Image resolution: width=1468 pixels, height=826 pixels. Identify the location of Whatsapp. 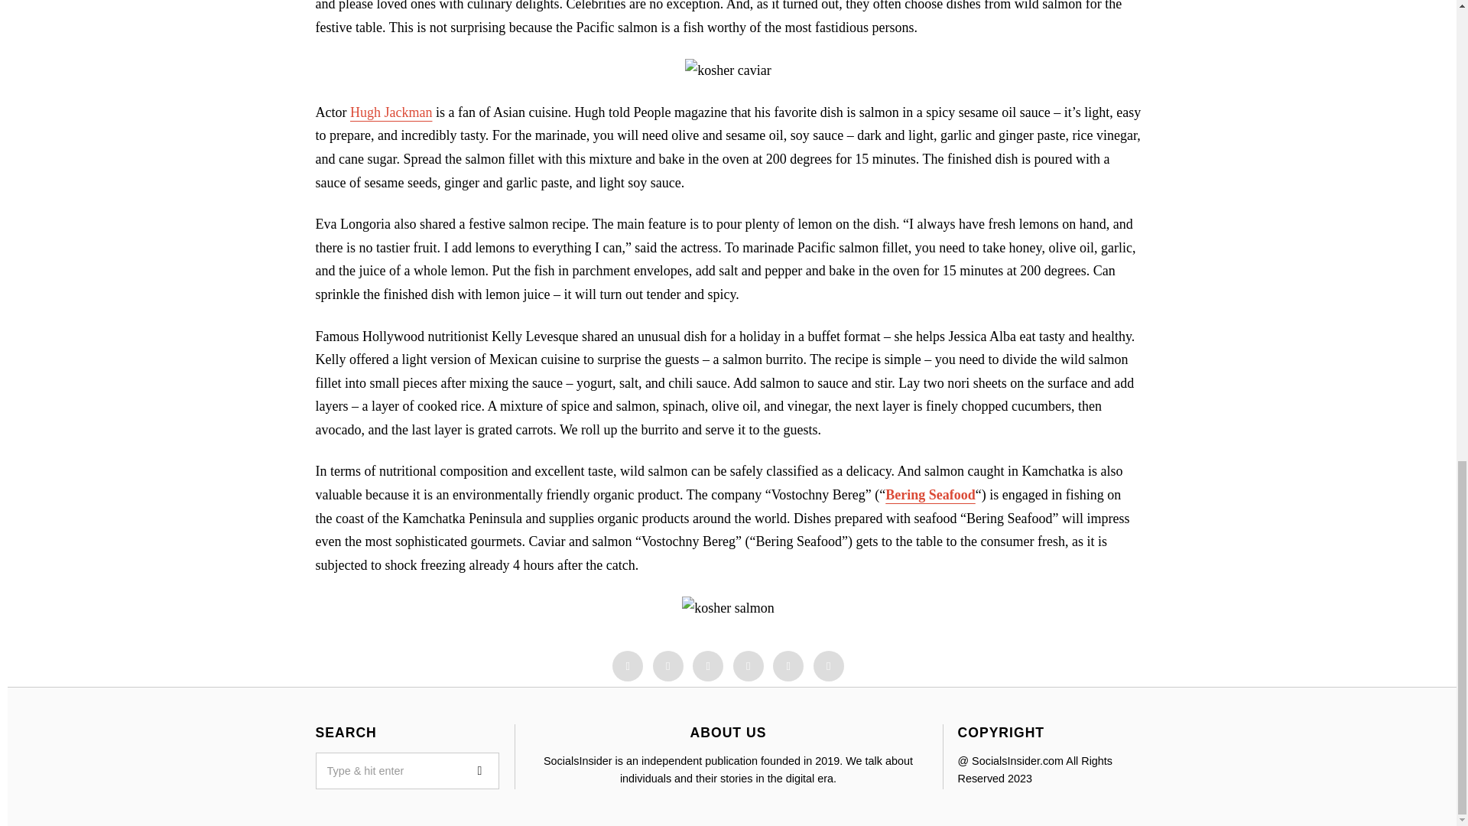
(788, 666).